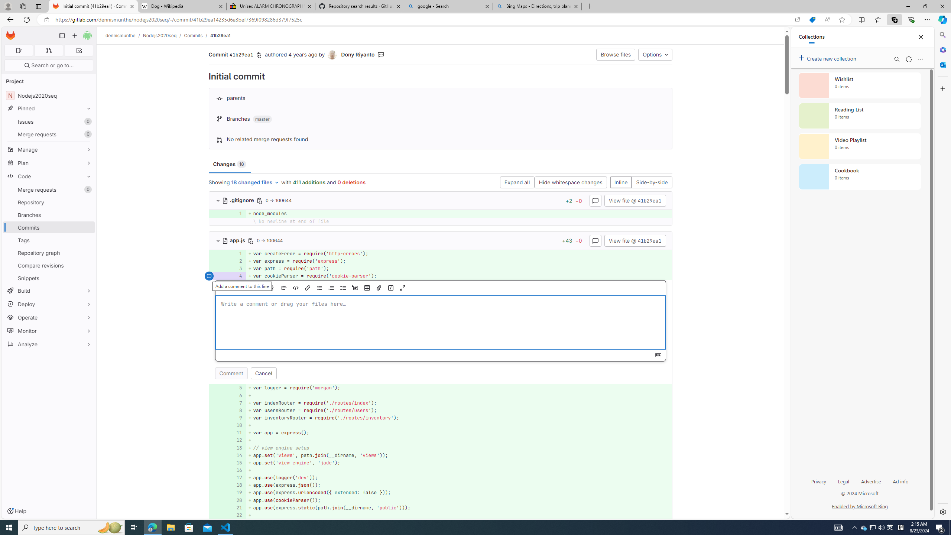  I want to click on Cancel, so click(263, 374).